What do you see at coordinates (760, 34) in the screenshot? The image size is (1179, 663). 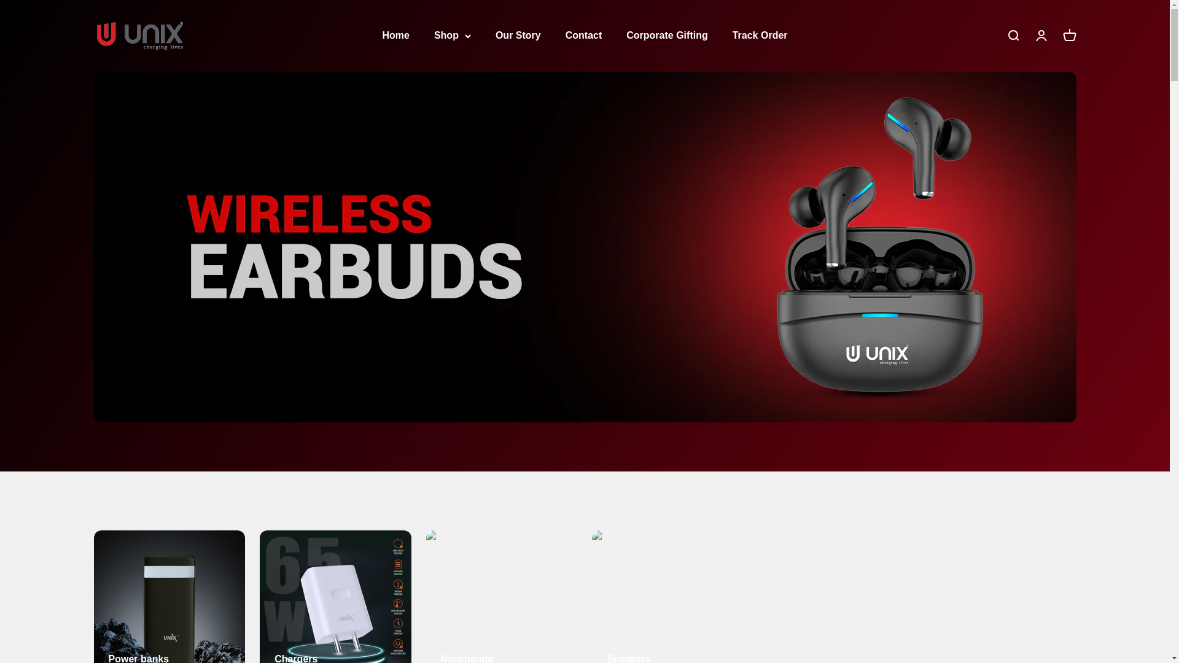 I see `Track Order` at bounding box center [760, 34].